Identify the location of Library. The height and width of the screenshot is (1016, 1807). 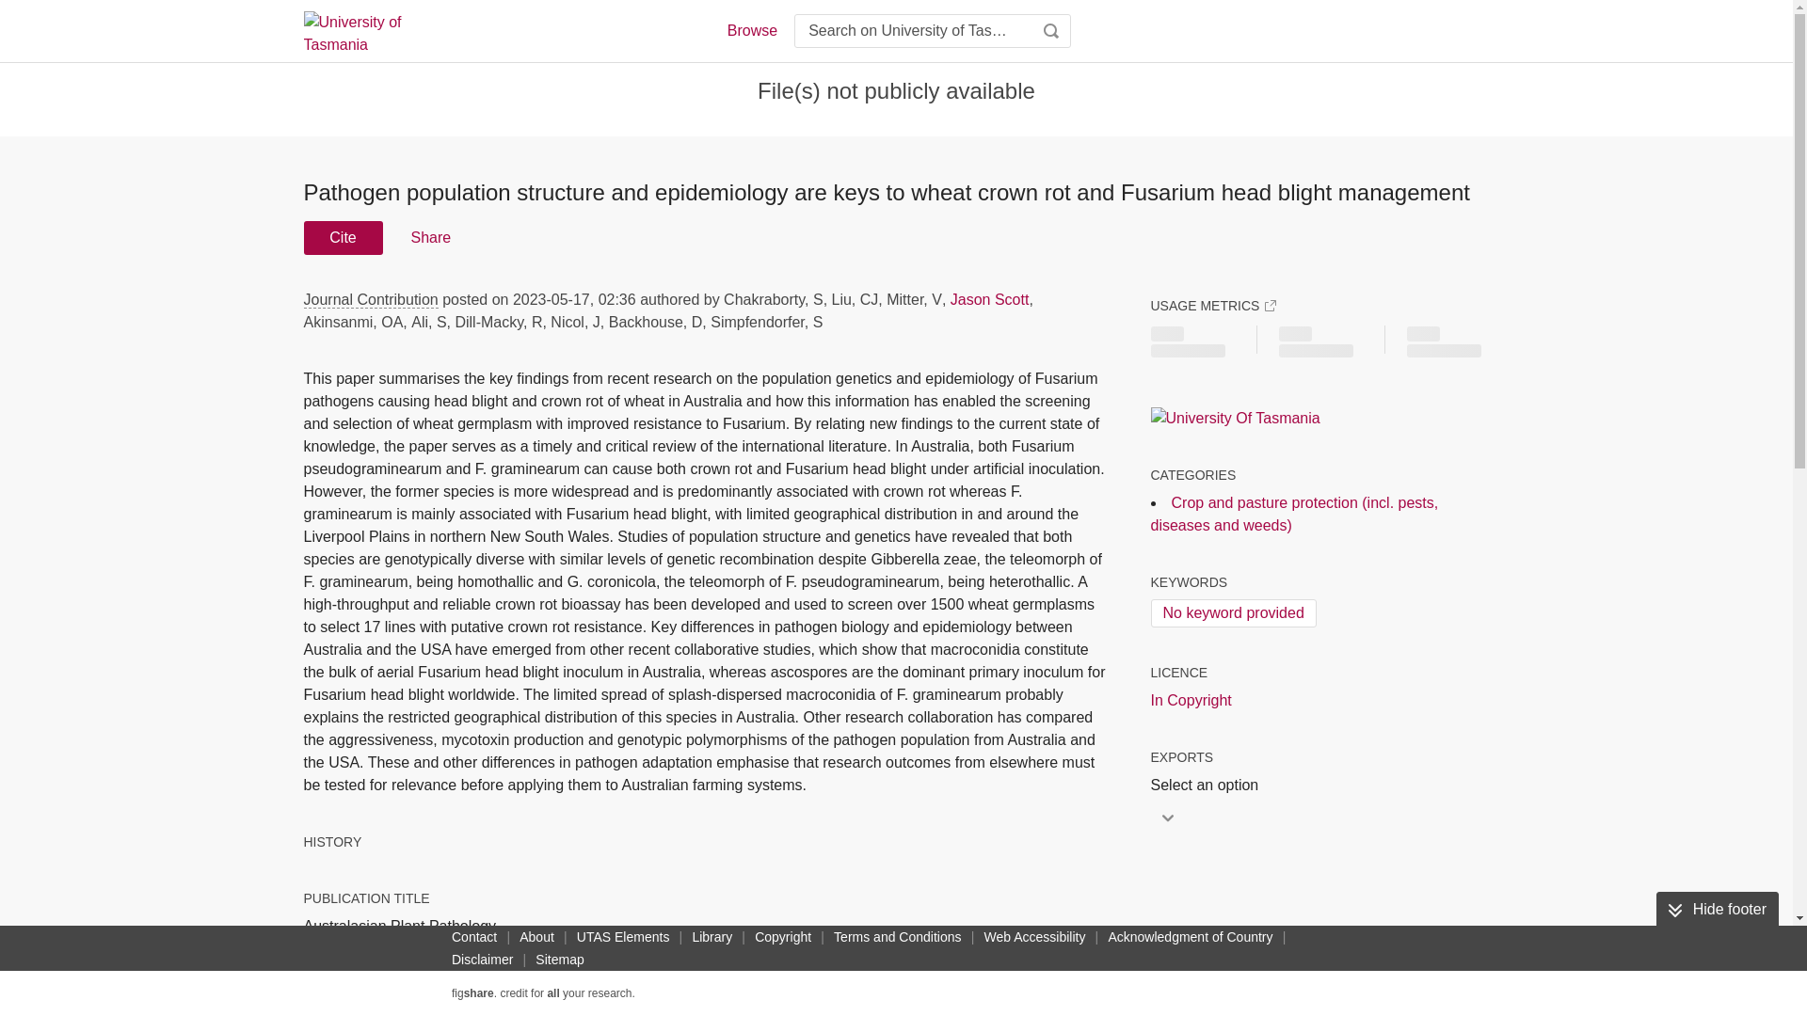
(712, 936).